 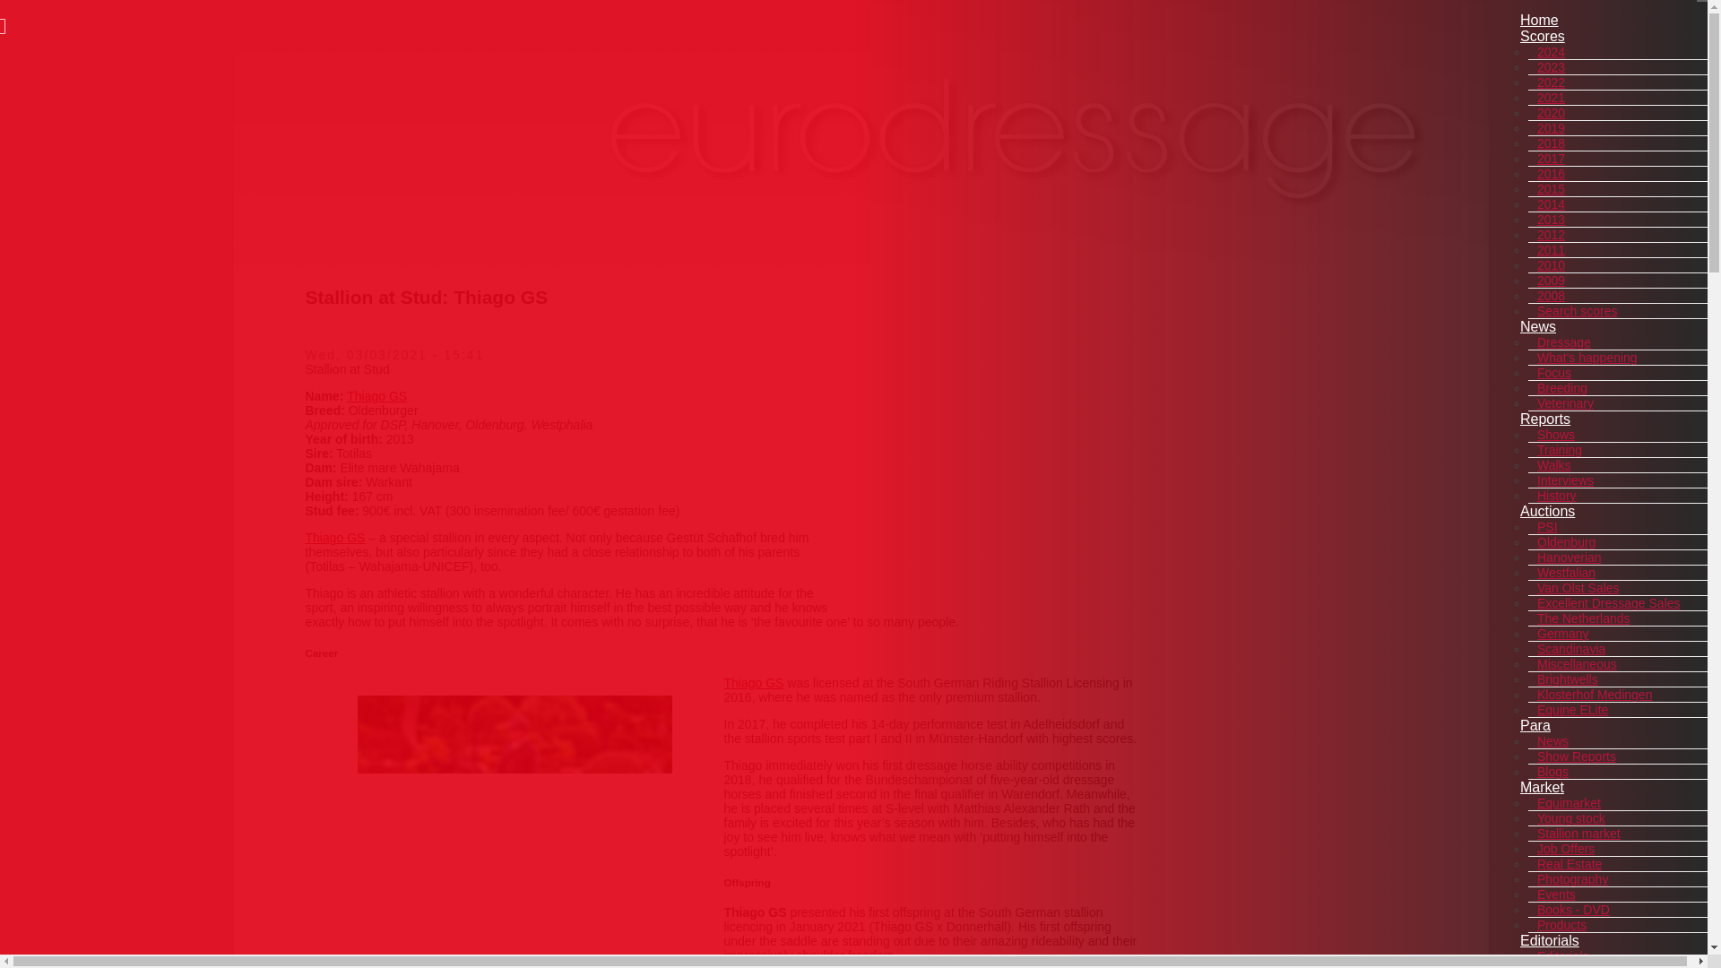 I want to click on Hanoverian, so click(x=1569, y=557).